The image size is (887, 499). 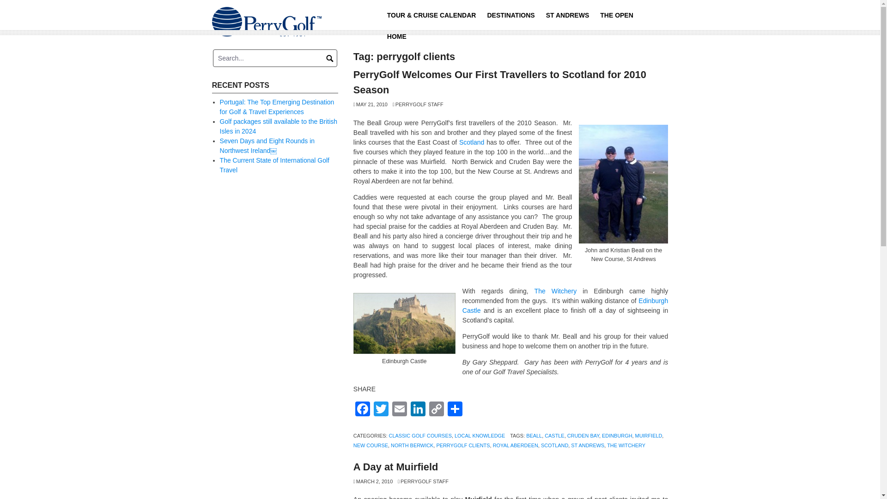 What do you see at coordinates (395, 467) in the screenshot?
I see `A Day at Muirfield` at bounding box center [395, 467].